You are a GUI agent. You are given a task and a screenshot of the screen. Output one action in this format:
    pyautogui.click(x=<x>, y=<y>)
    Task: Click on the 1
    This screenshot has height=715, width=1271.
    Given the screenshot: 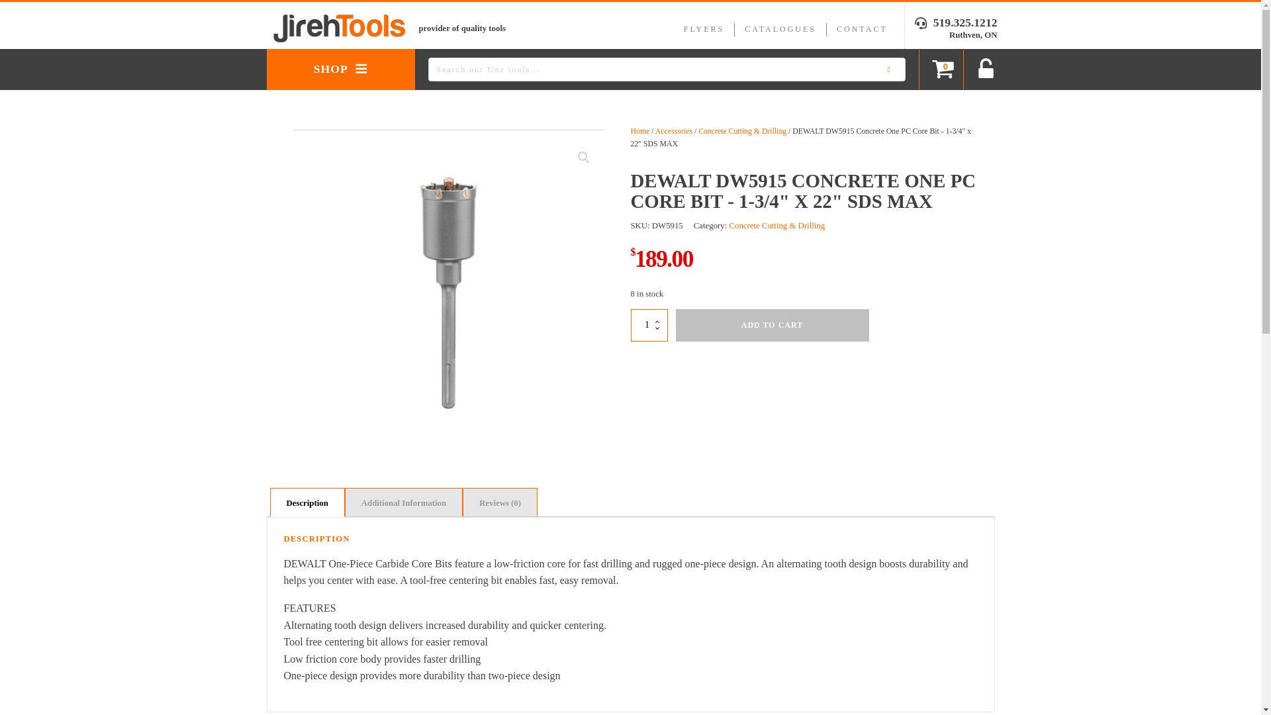 What is the action you would take?
    pyautogui.click(x=649, y=324)
    